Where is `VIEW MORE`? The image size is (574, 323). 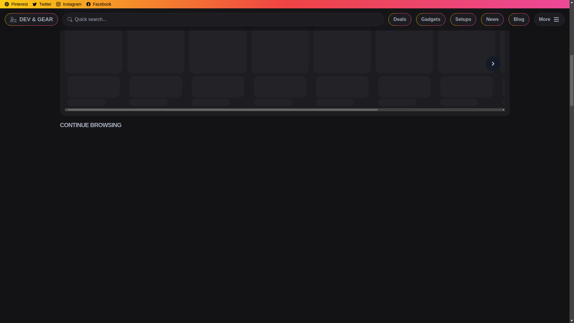 VIEW MORE is located at coordinates (488, 7).